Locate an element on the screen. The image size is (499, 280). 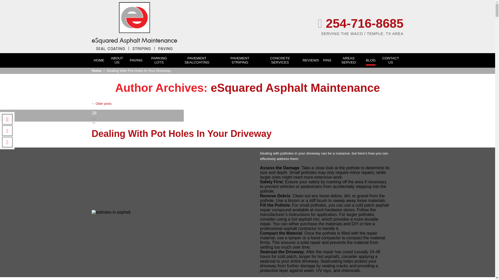
ABOUT US is located at coordinates (117, 60).